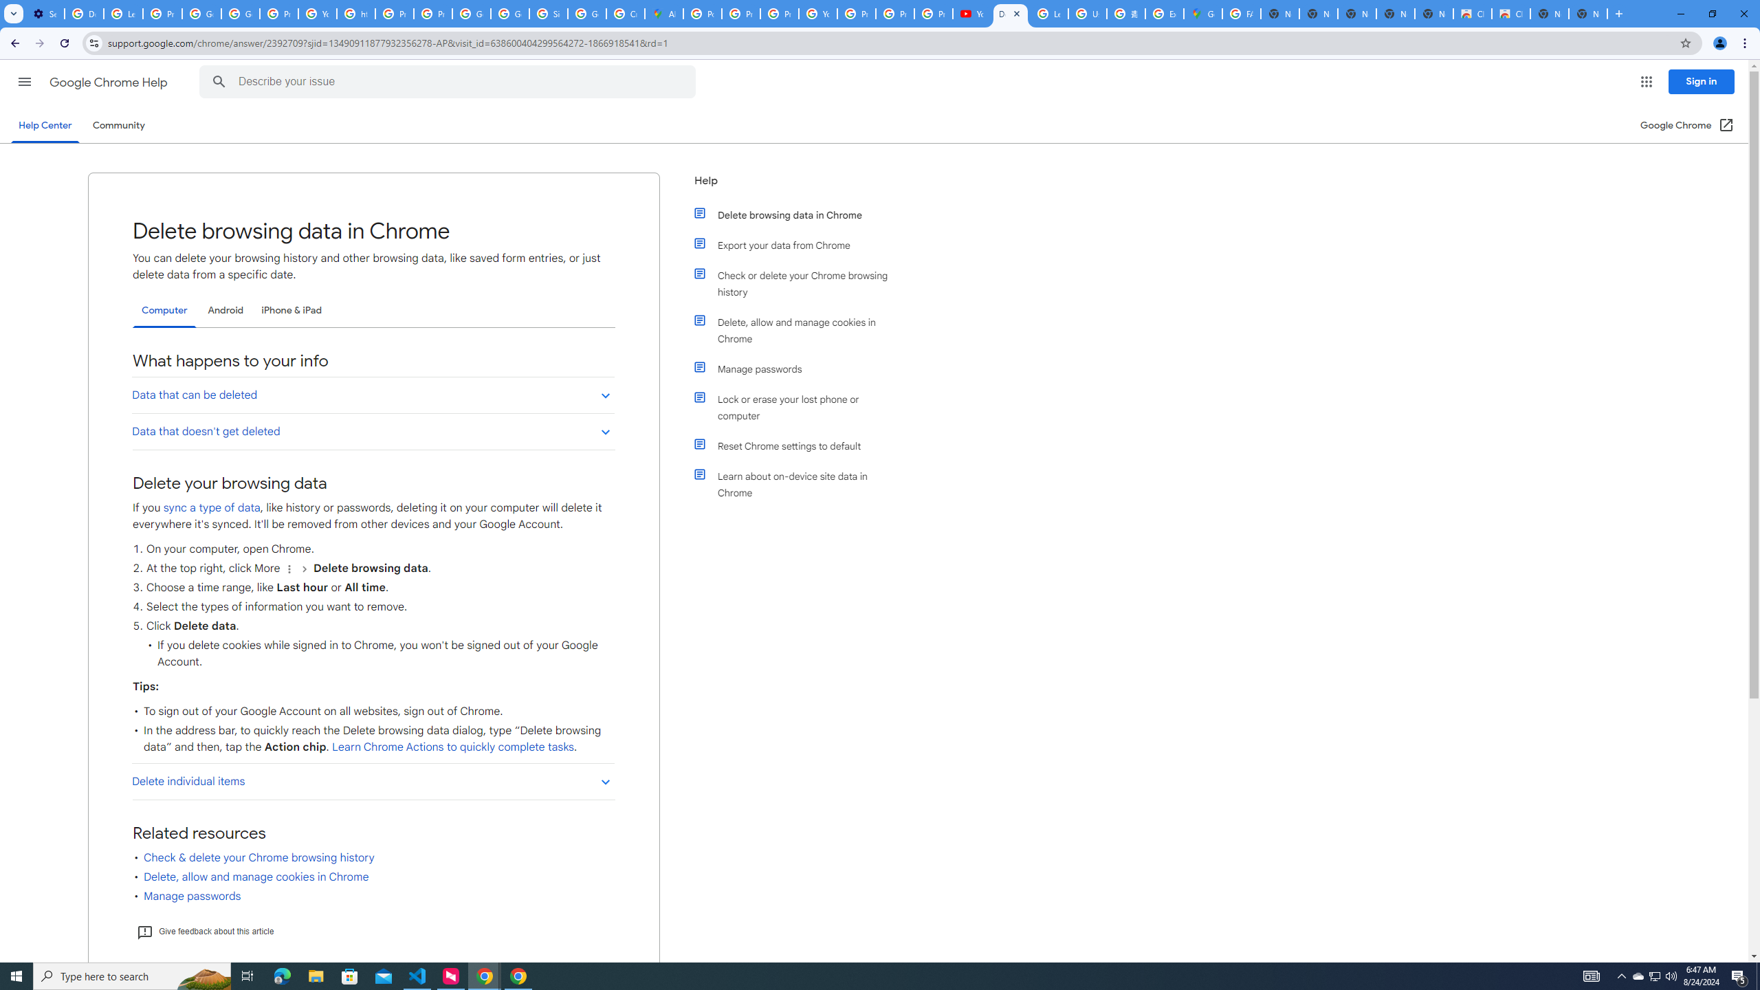 This screenshot has height=990, width=1760. I want to click on Privacy Checkup, so click(934, 14).